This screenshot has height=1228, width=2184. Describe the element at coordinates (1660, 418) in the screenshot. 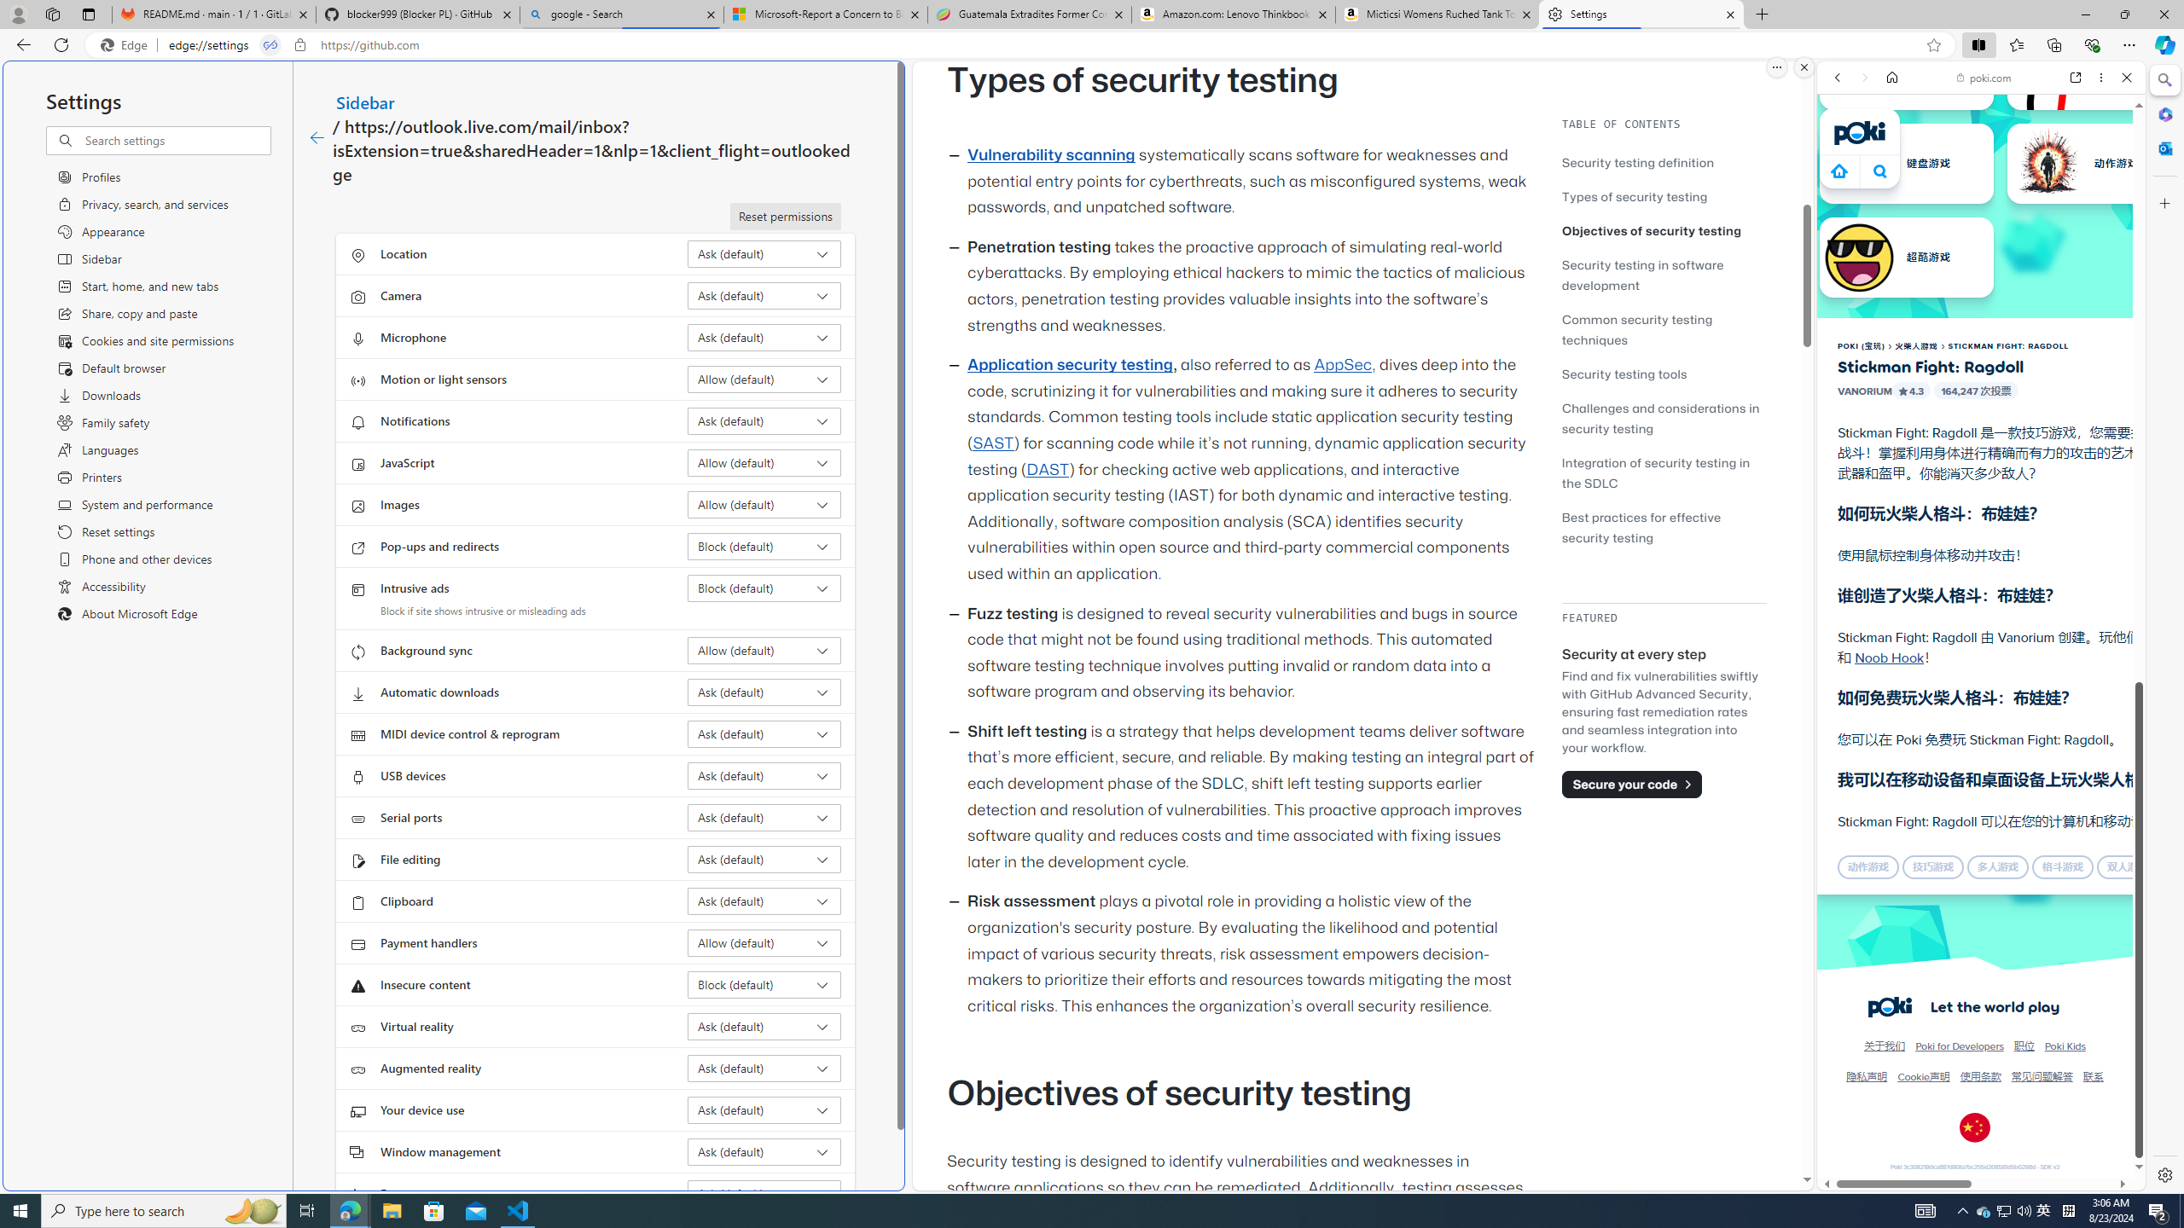

I see `Challenges and considerations in security testing` at that location.